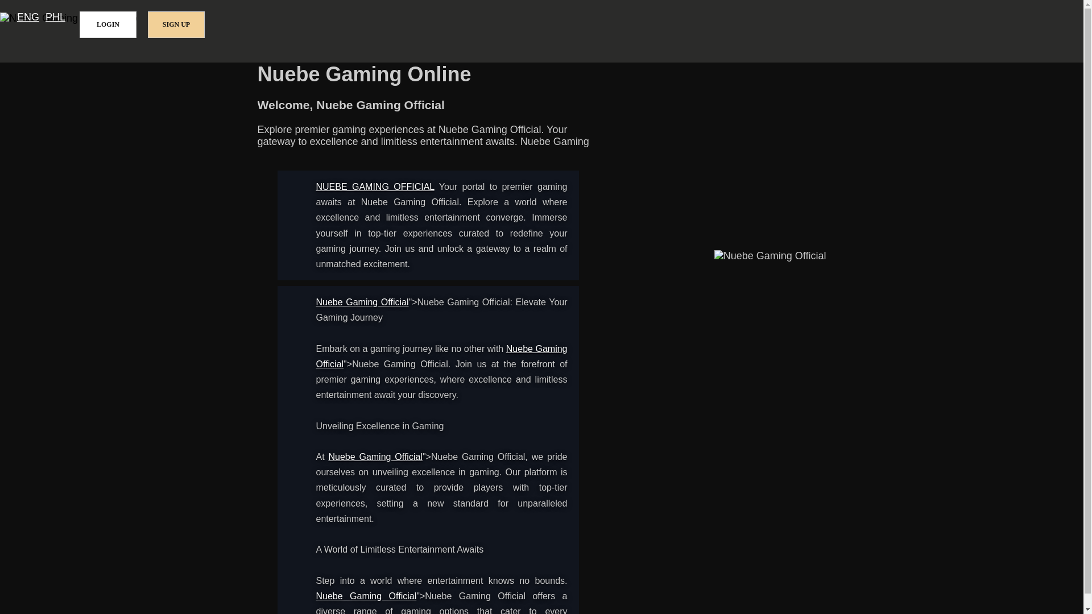 The image size is (1092, 614). Describe the element at coordinates (375, 186) in the screenshot. I see `NUEBE GAMING OFFICIAL` at that location.